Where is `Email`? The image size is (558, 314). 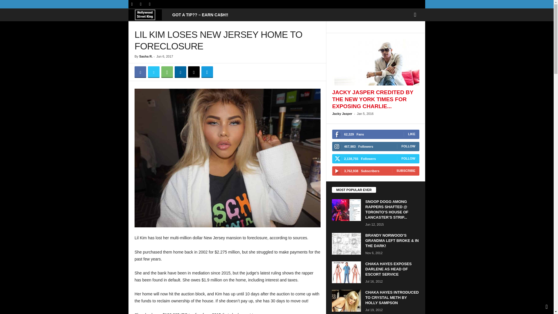 Email is located at coordinates (194, 72).